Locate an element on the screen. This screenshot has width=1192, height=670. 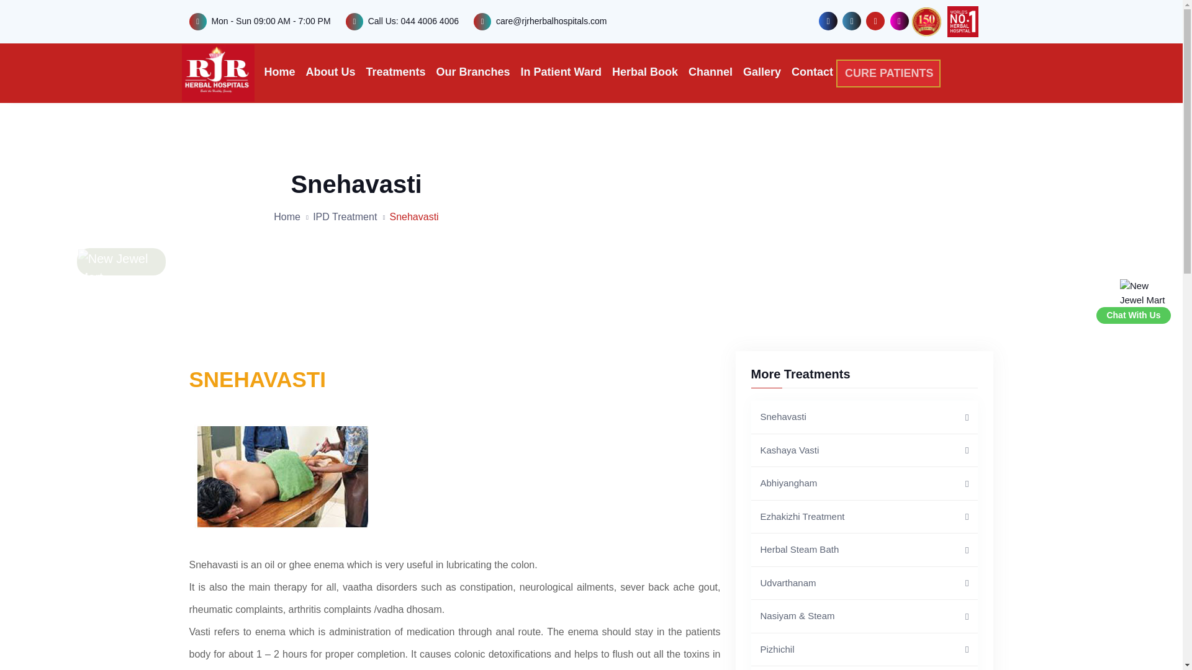
Home is located at coordinates (280, 72).